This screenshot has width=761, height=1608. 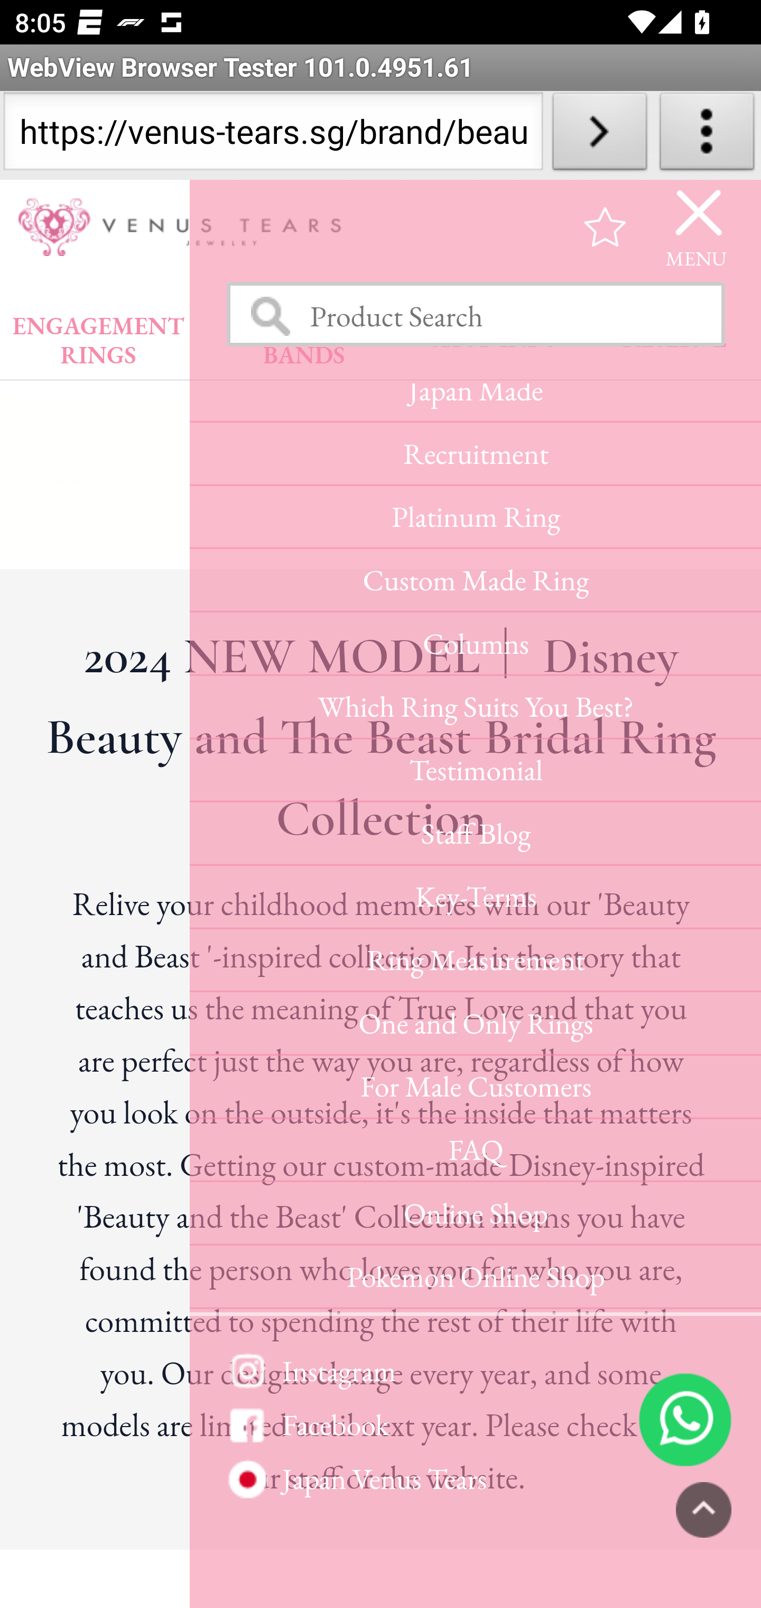 I want to click on Japan Made, so click(x=475, y=404).